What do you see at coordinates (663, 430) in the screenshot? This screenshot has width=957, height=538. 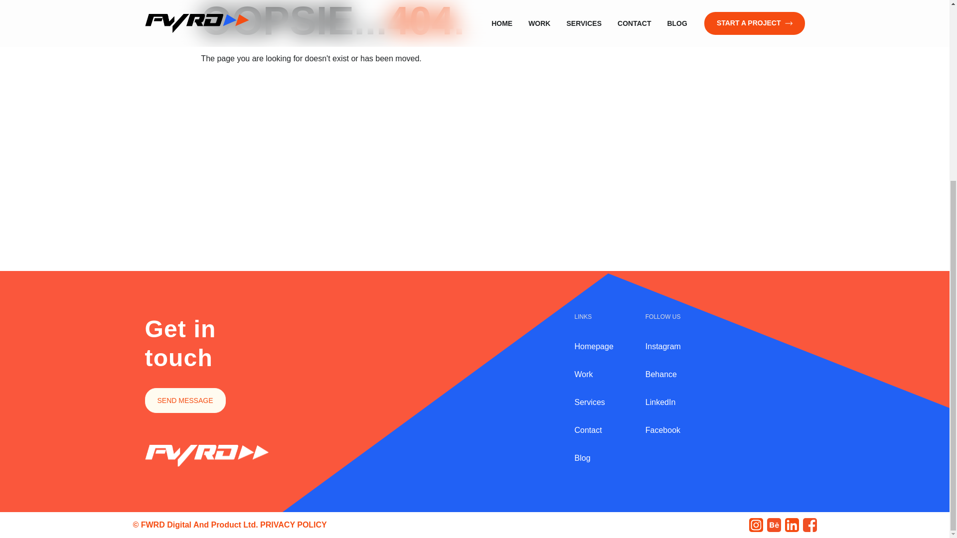 I see `Facebook` at bounding box center [663, 430].